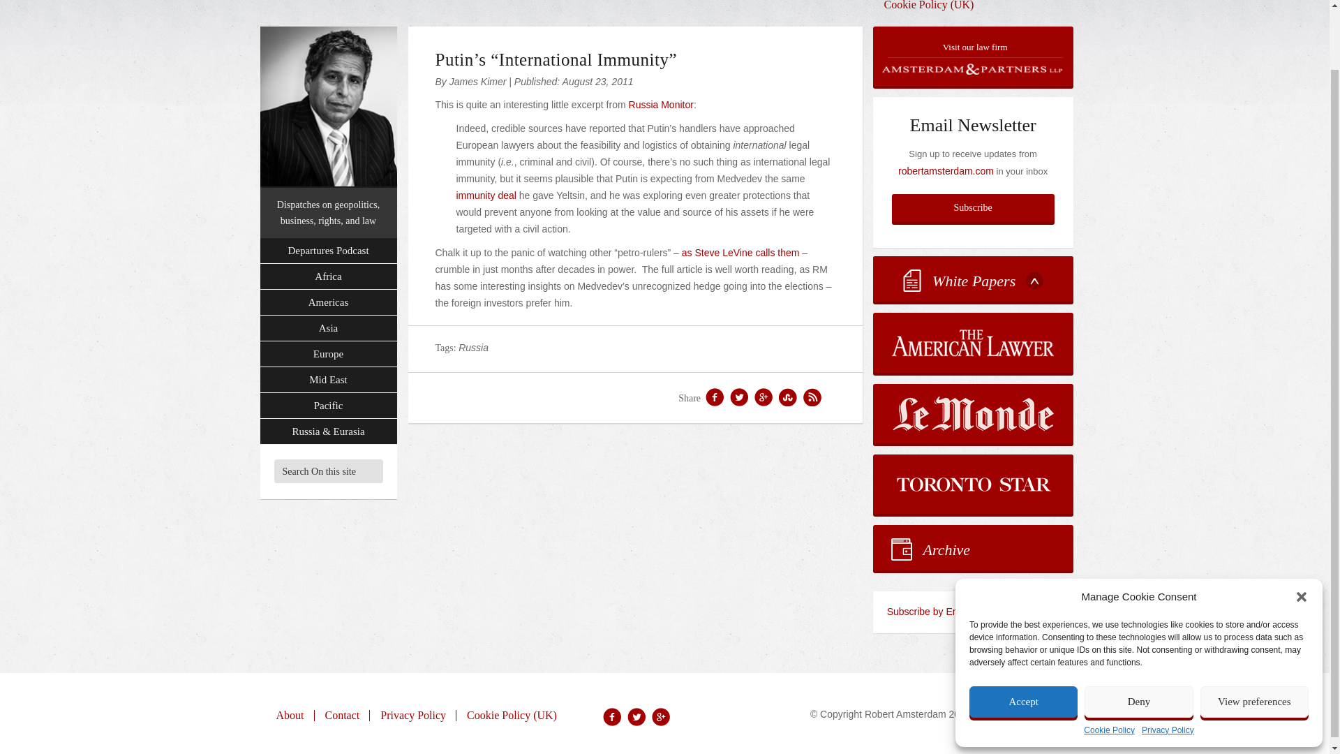 The height and width of the screenshot is (754, 1340). I want to click on Europe, so click(328, 354).